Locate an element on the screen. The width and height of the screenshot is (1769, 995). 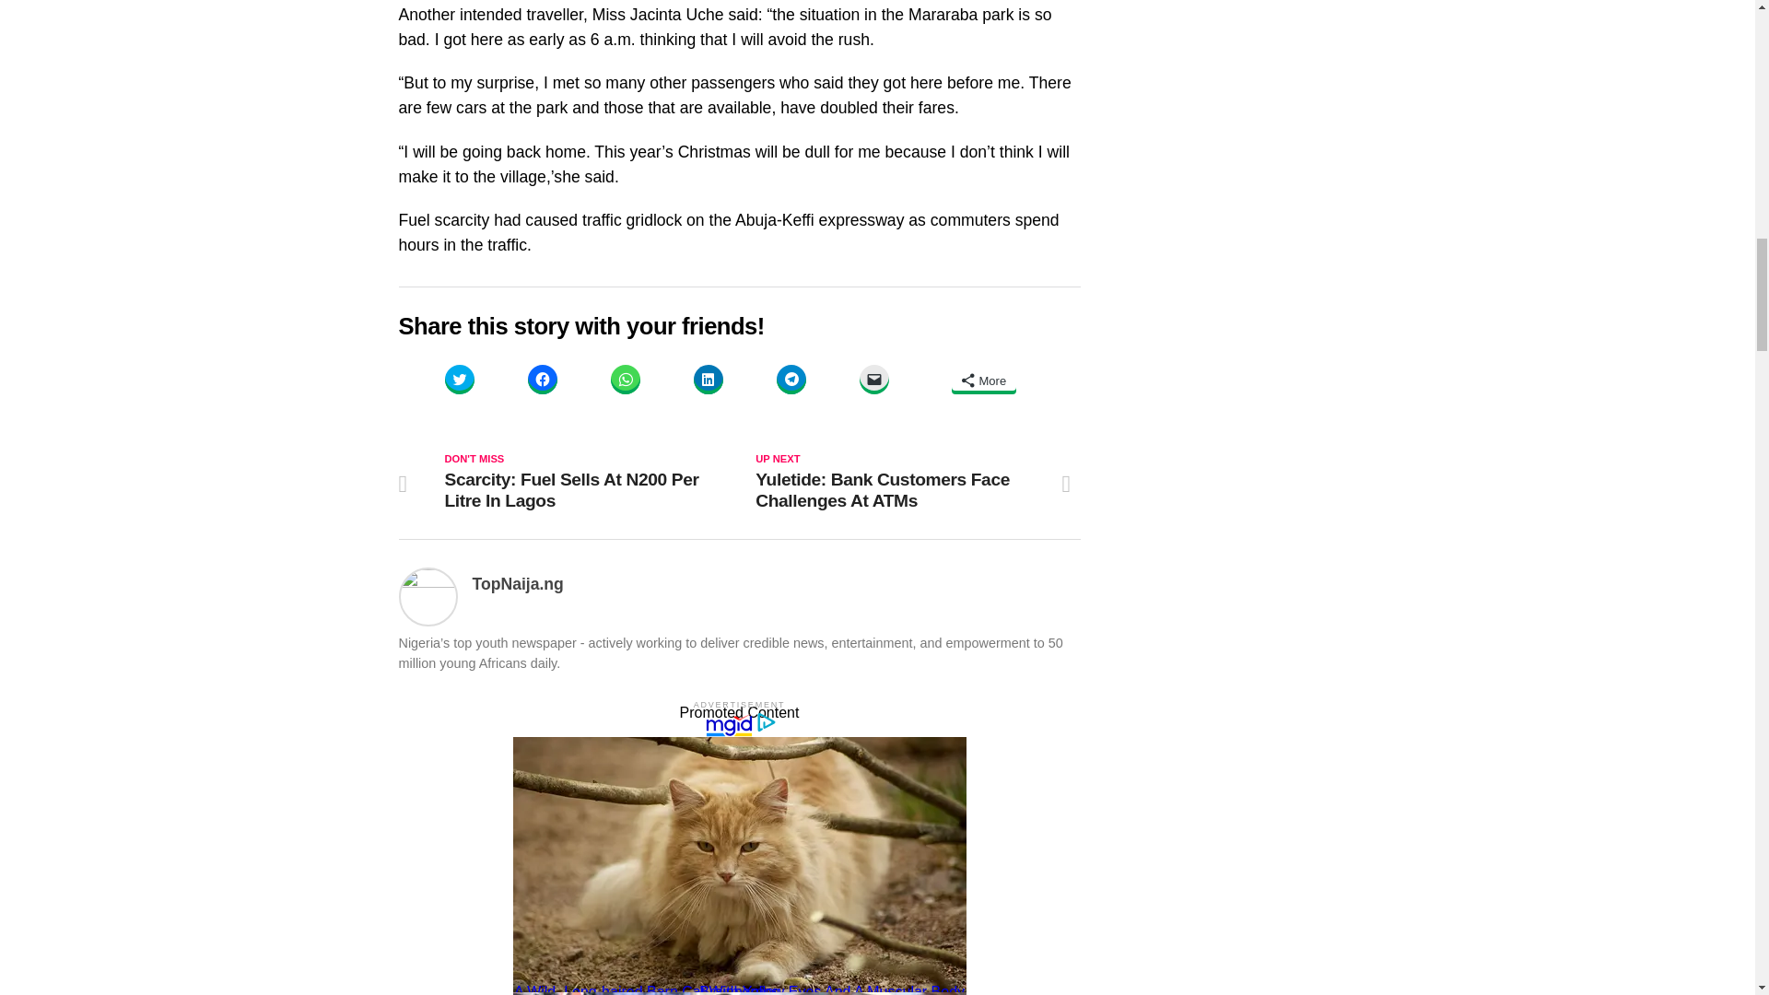
Click to share on LinkedIn is located at coordinates (708, 380).